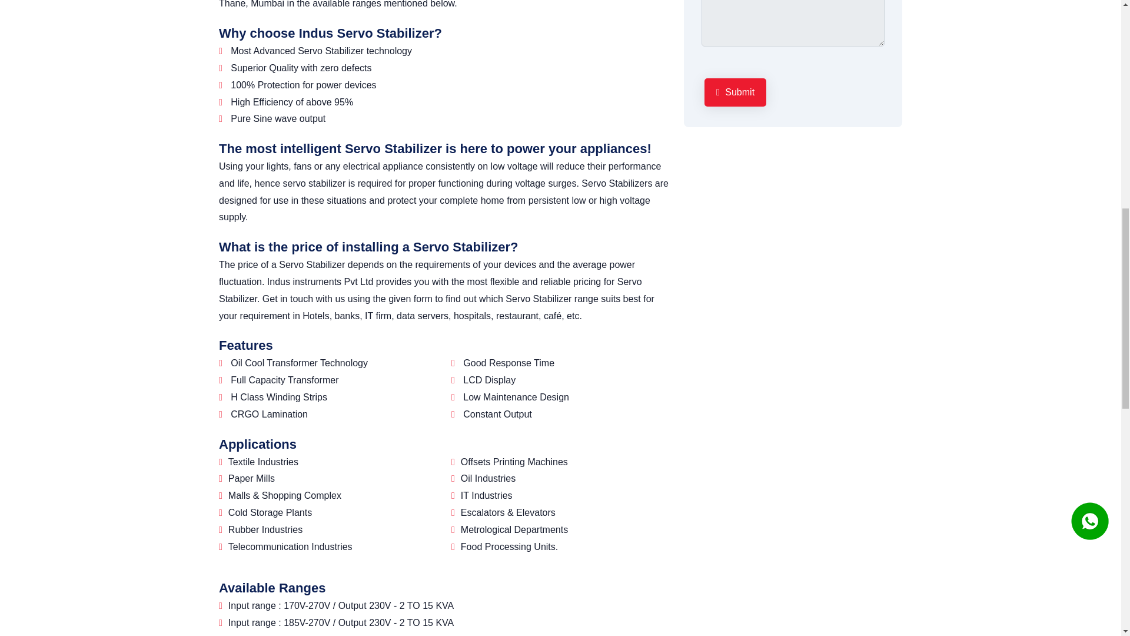 This screenshot has width=1130, height=636. What do you see at coordinates (734, 92) in the screenshot?
I see `Submit` at bounding box center [734, 92].